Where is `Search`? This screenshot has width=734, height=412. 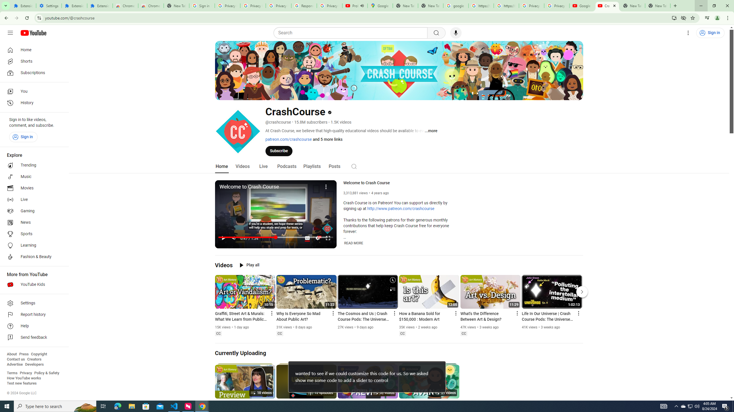 Search is located at coordinates (352, 33).